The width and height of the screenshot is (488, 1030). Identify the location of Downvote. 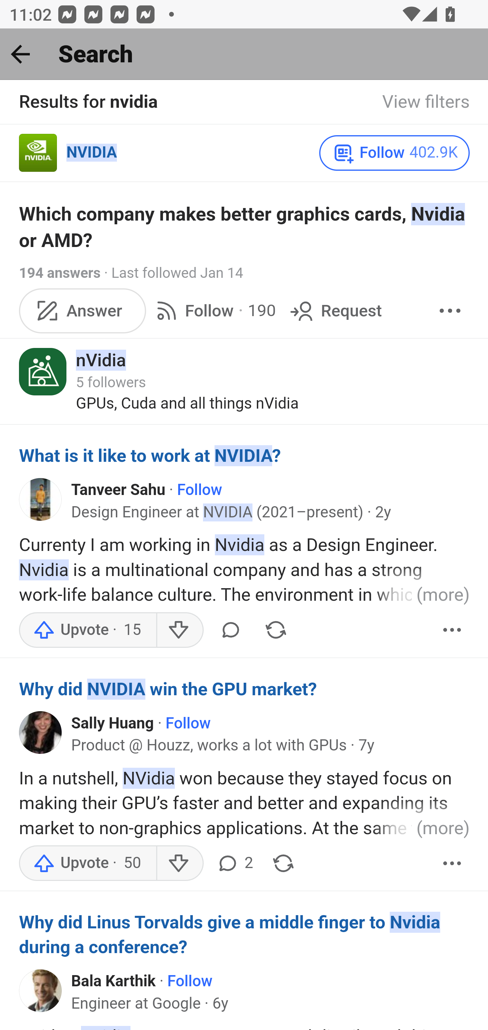
(180, 629).